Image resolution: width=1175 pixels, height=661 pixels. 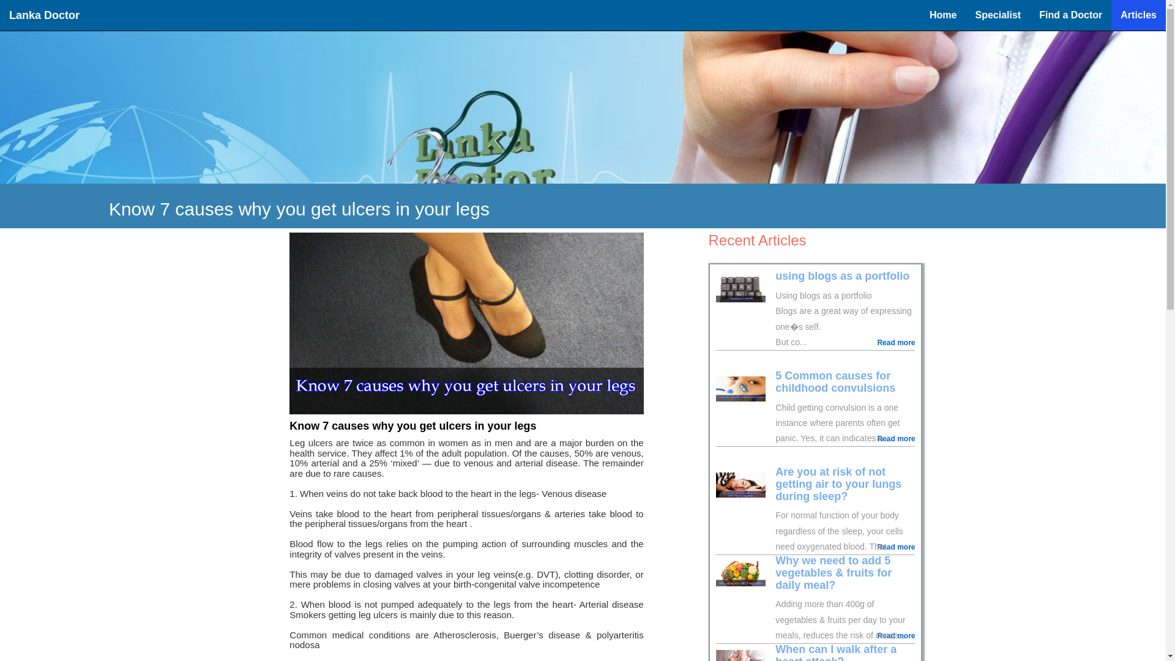 I want to click on Home, so click(x=942, y=15).